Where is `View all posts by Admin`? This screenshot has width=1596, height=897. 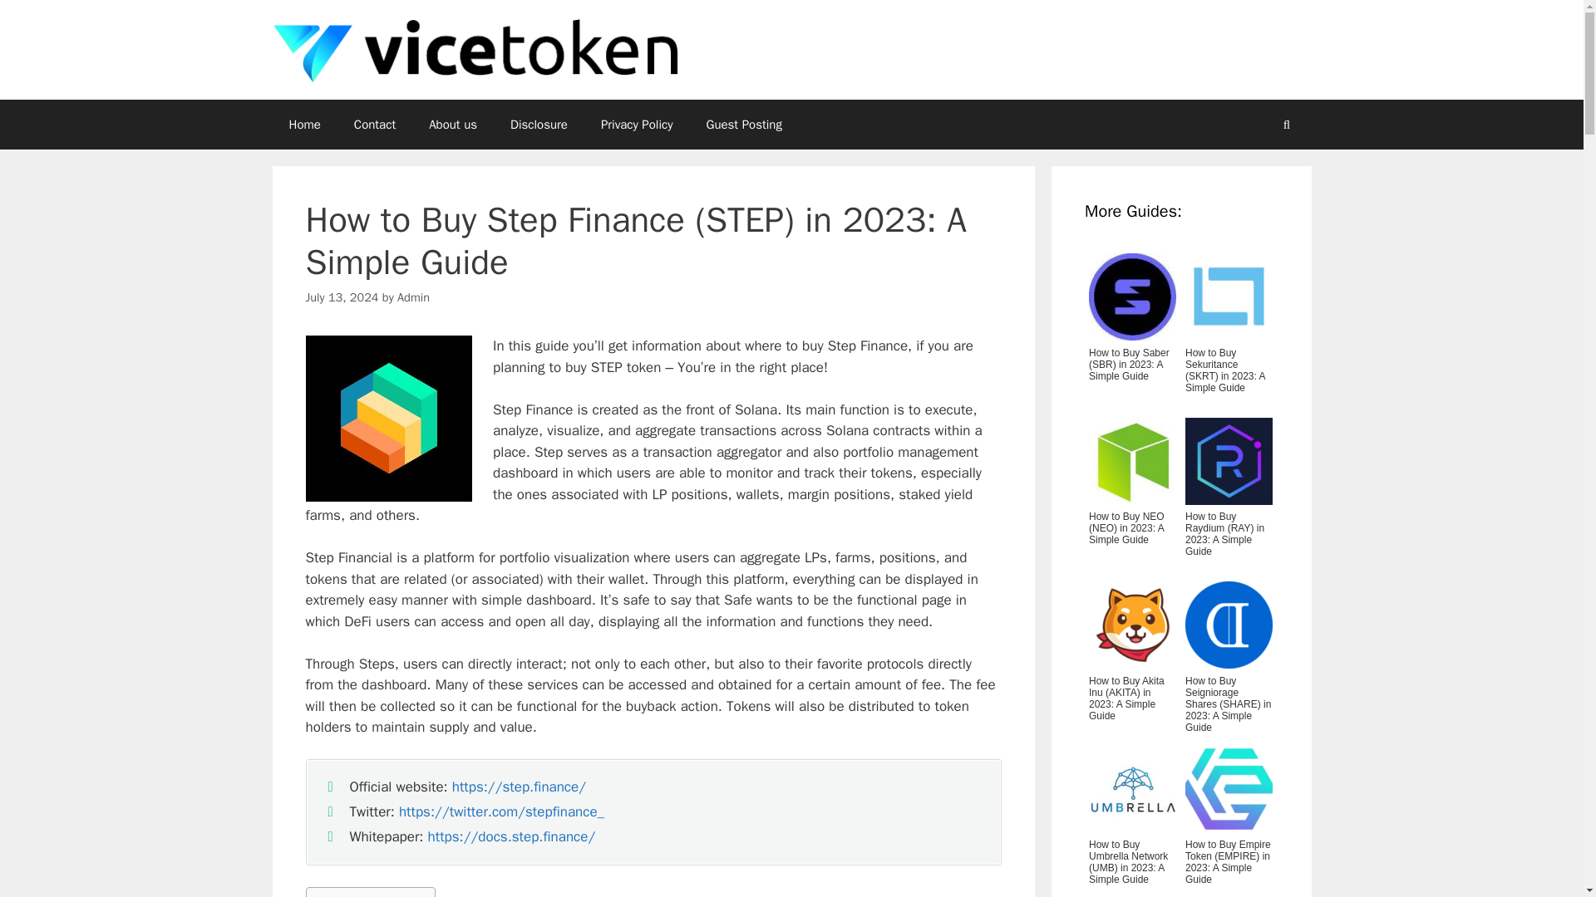 View all posts by Admin is located at coordinates (413, 297).